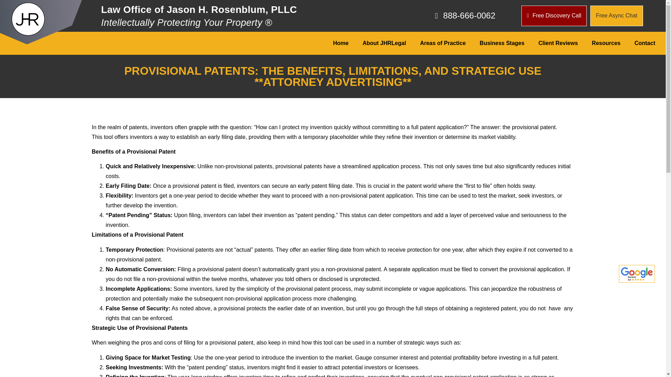 This screenshot has height=377, width=671. I want to click on About JHRLegal, so click(384, 43).